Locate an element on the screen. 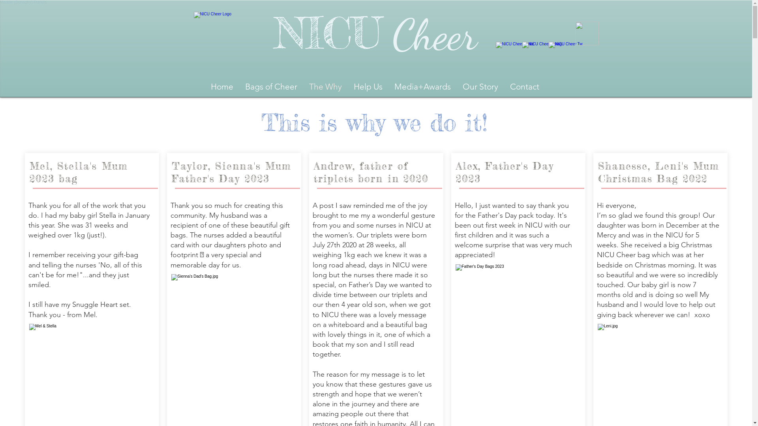  Bags of Cheer is located at coordinates (271, 87).